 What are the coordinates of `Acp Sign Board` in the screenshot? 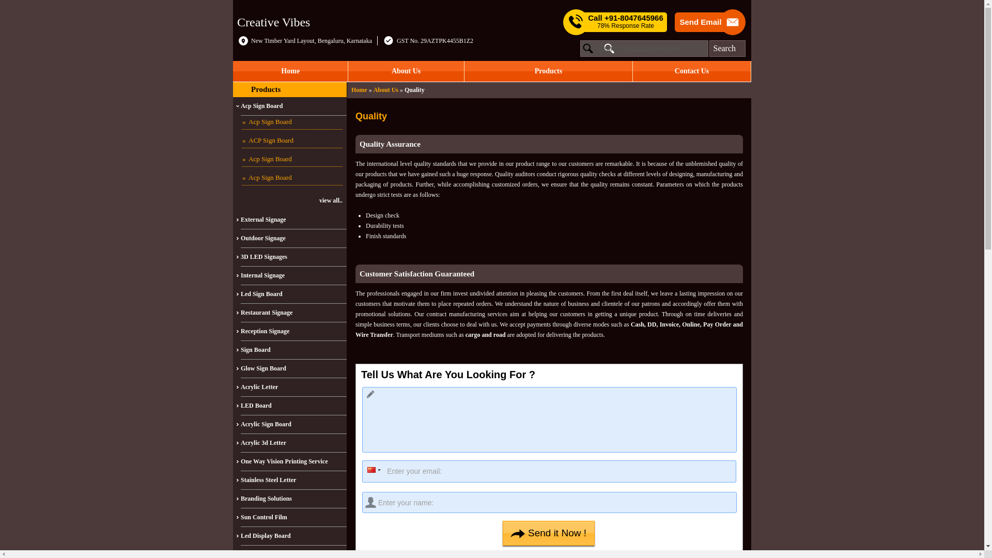 It's located at (292, 159).